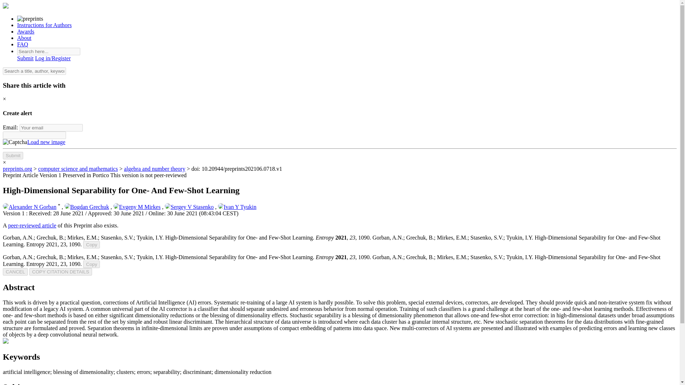 The height and width of the screenshot is (385, 685). What do you see at coordinates (237, 207) in the screenshot?
I see `Ivan Y Tyukin` at bounding box center [237, 207].